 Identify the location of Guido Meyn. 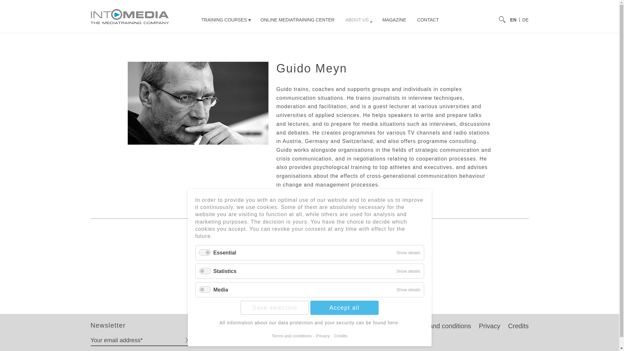
(525, 19).